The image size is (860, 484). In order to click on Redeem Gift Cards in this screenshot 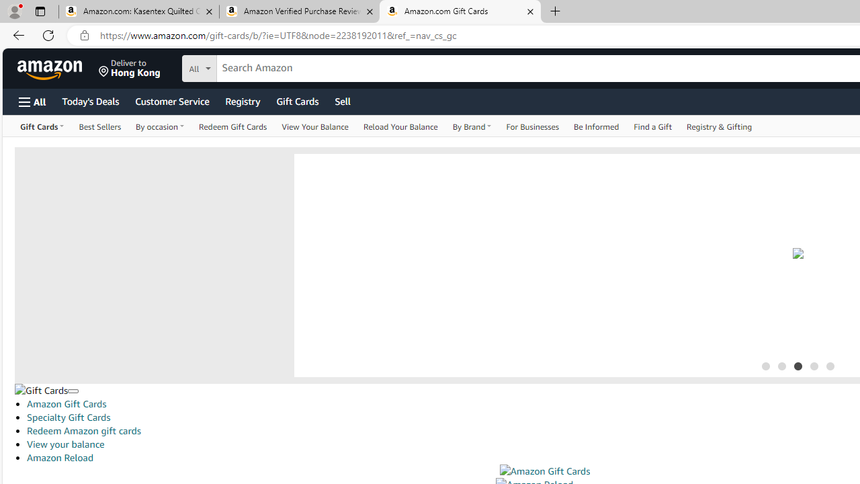, I will do `click(233, 126)`.